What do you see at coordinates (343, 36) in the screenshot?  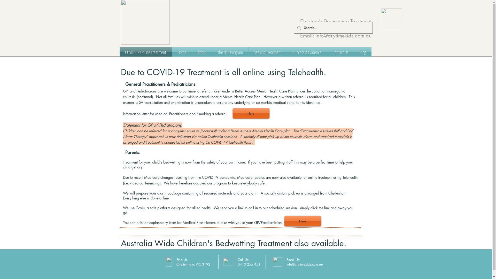 I see `info@drytimekids.com.au` at bounding box center [343, 36].